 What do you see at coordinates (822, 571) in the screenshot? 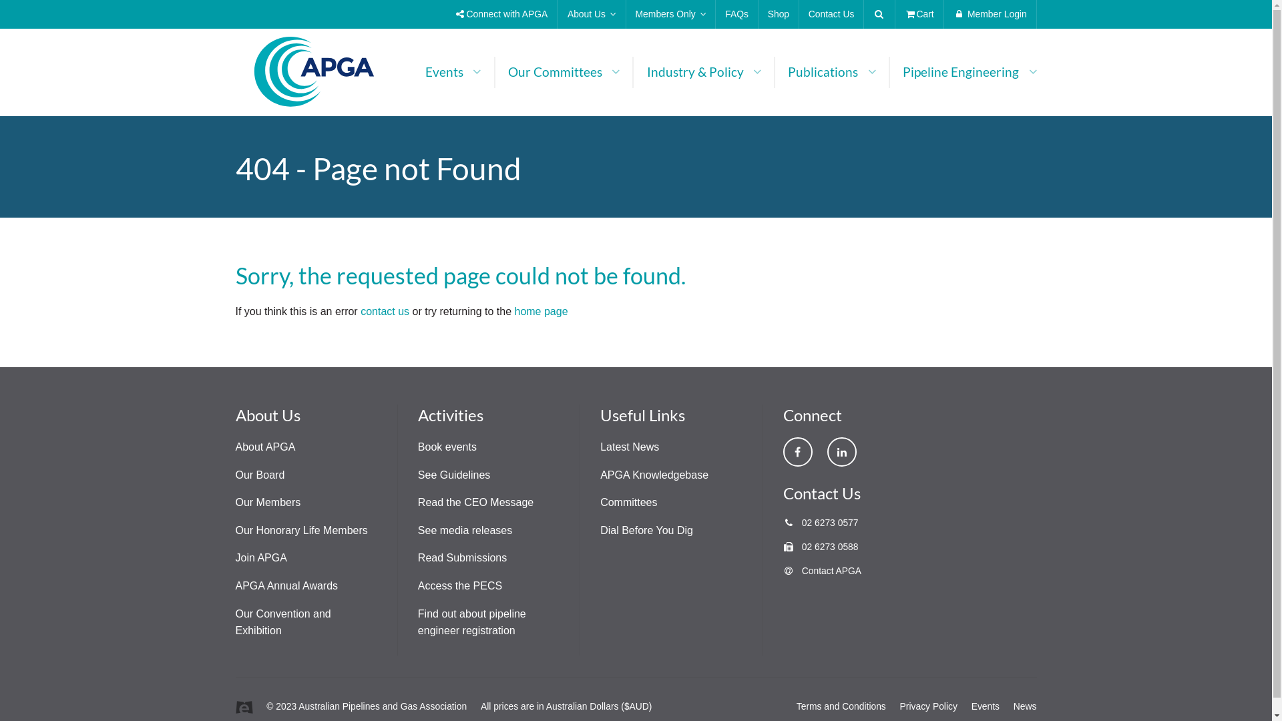
I see `Contact APGA` at bounding box center [822, 571].